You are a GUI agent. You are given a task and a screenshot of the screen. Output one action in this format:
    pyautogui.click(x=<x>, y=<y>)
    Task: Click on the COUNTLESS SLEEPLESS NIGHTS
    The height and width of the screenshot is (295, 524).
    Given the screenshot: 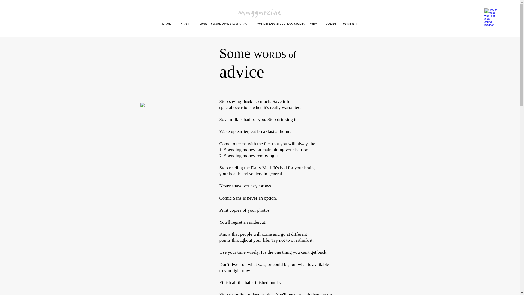 What is the action you would take?
    pyautogui.click(x=278, y=24)
    